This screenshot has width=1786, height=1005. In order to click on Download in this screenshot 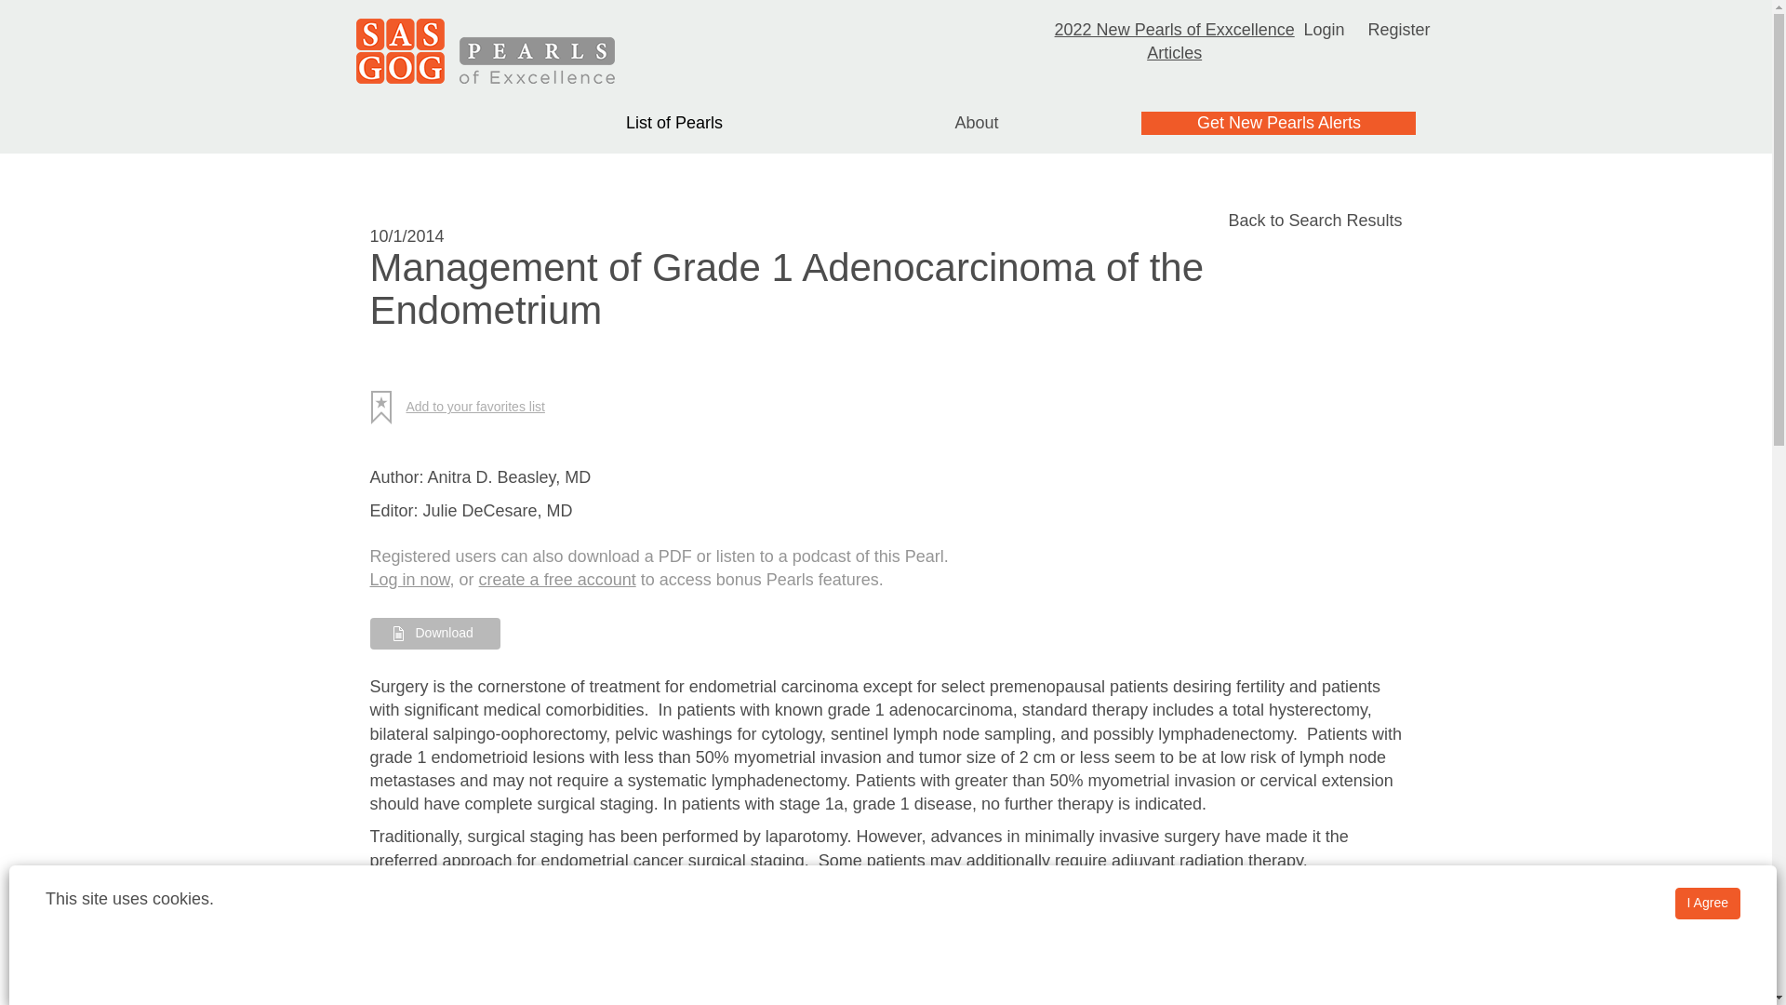, I will do `click(434, 633)`.